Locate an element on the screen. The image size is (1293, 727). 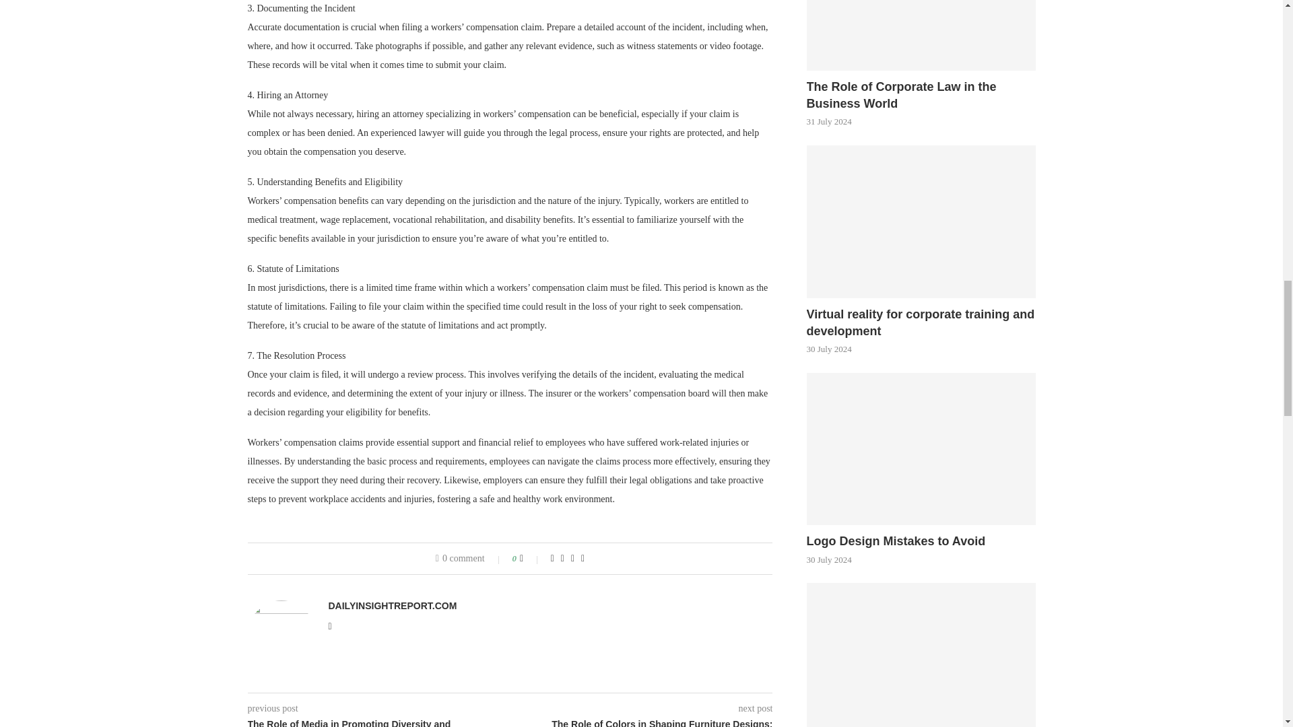
Like is located at coordinates (531, 559).